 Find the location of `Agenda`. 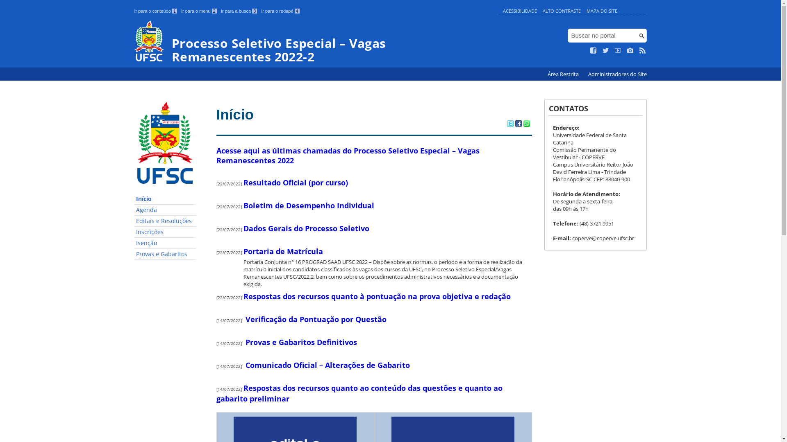

Agenda is located at coordinates (165, 210).